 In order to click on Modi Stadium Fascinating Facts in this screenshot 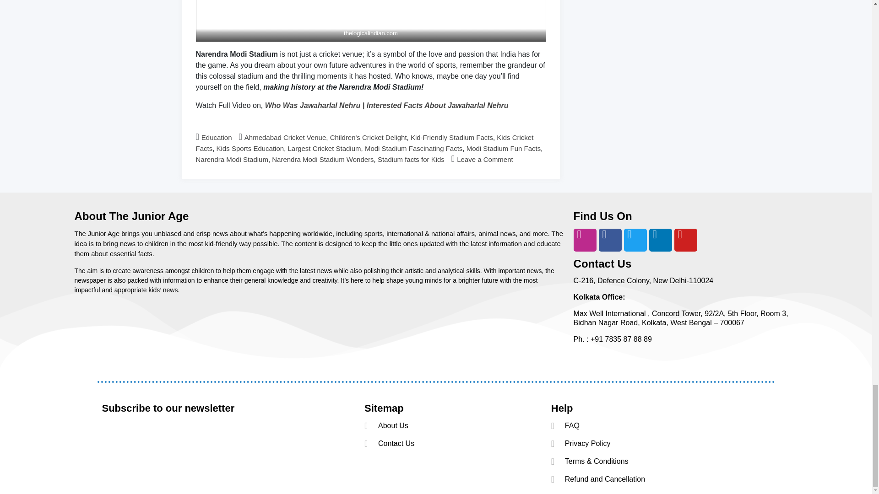, I will do `click(413, 148)`.